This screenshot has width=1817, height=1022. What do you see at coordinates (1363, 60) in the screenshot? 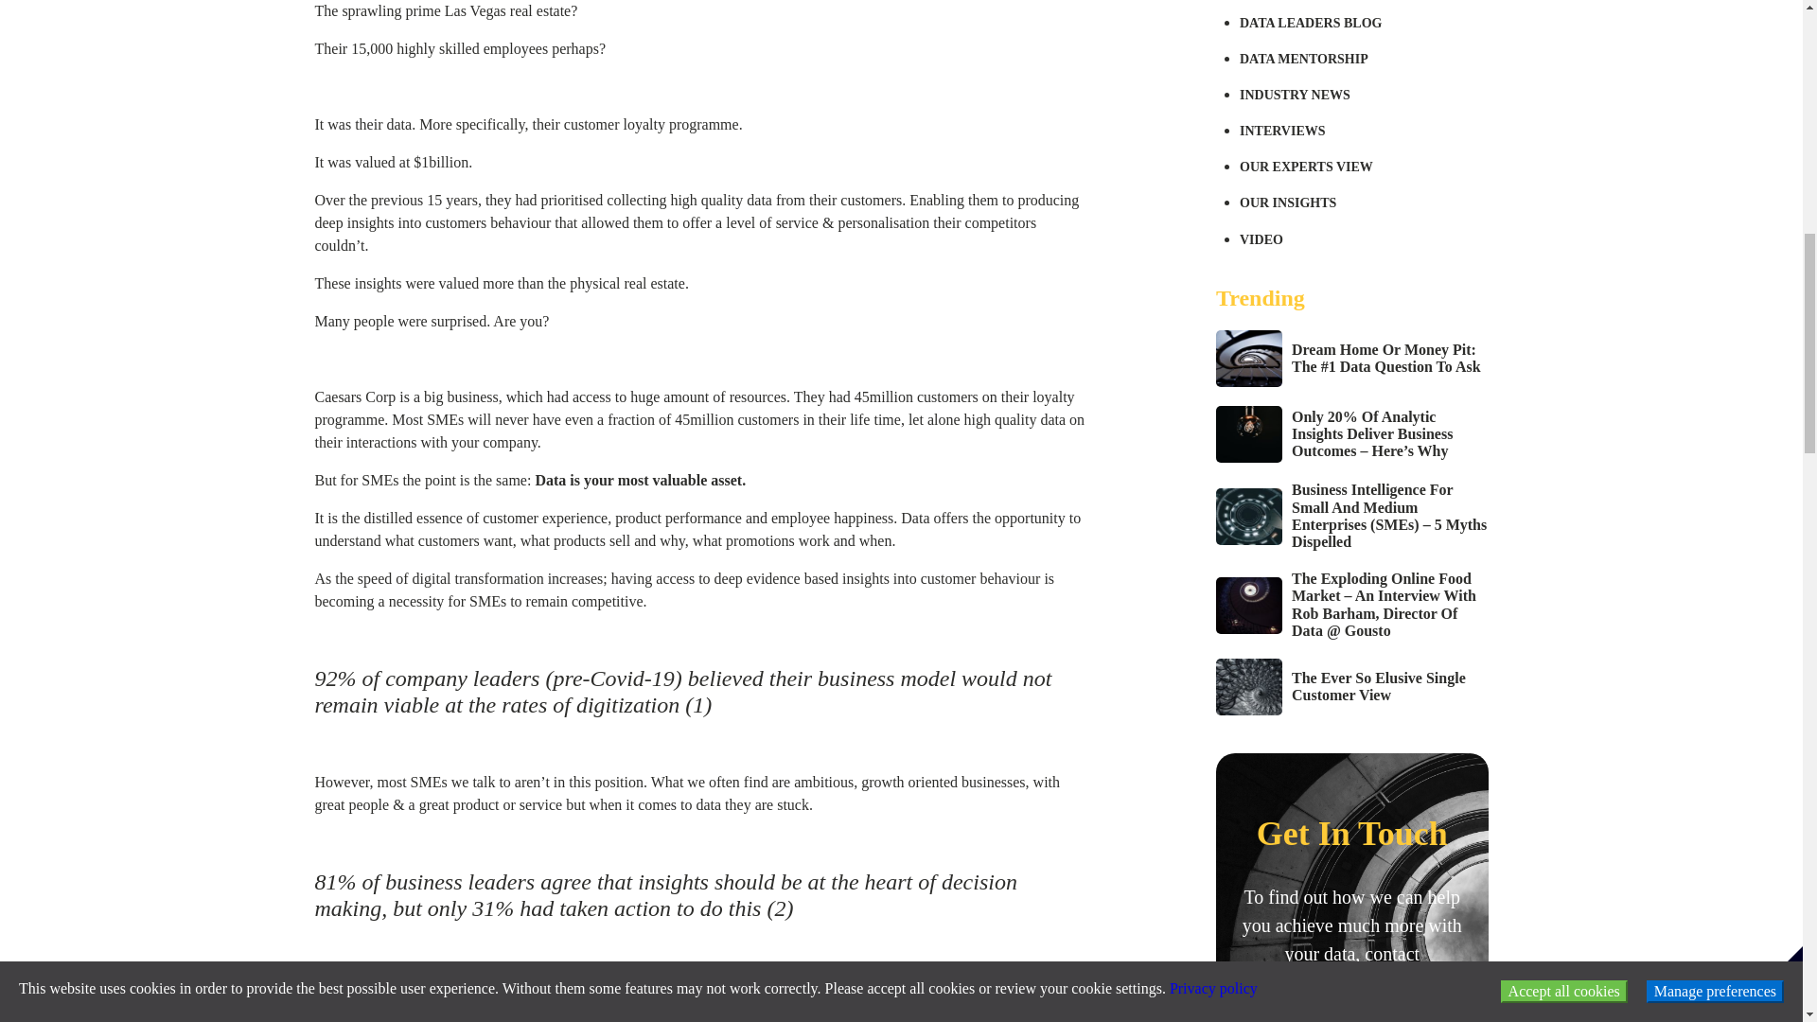
I see `DATA MENTORSHIP` at bounding box center [1363, 60].